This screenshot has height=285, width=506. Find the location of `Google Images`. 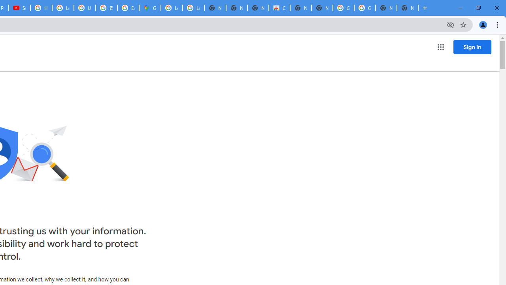

Google Images is located at coordinates (364, 8).